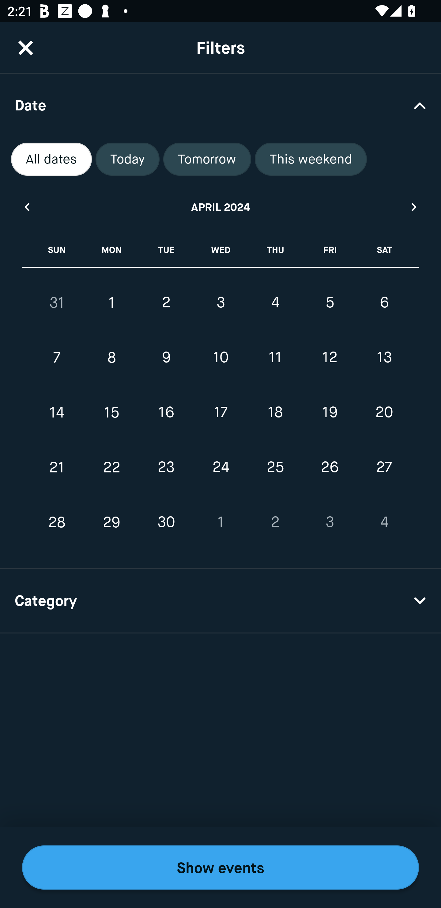  I want to click on All dates, so click(51, 159).